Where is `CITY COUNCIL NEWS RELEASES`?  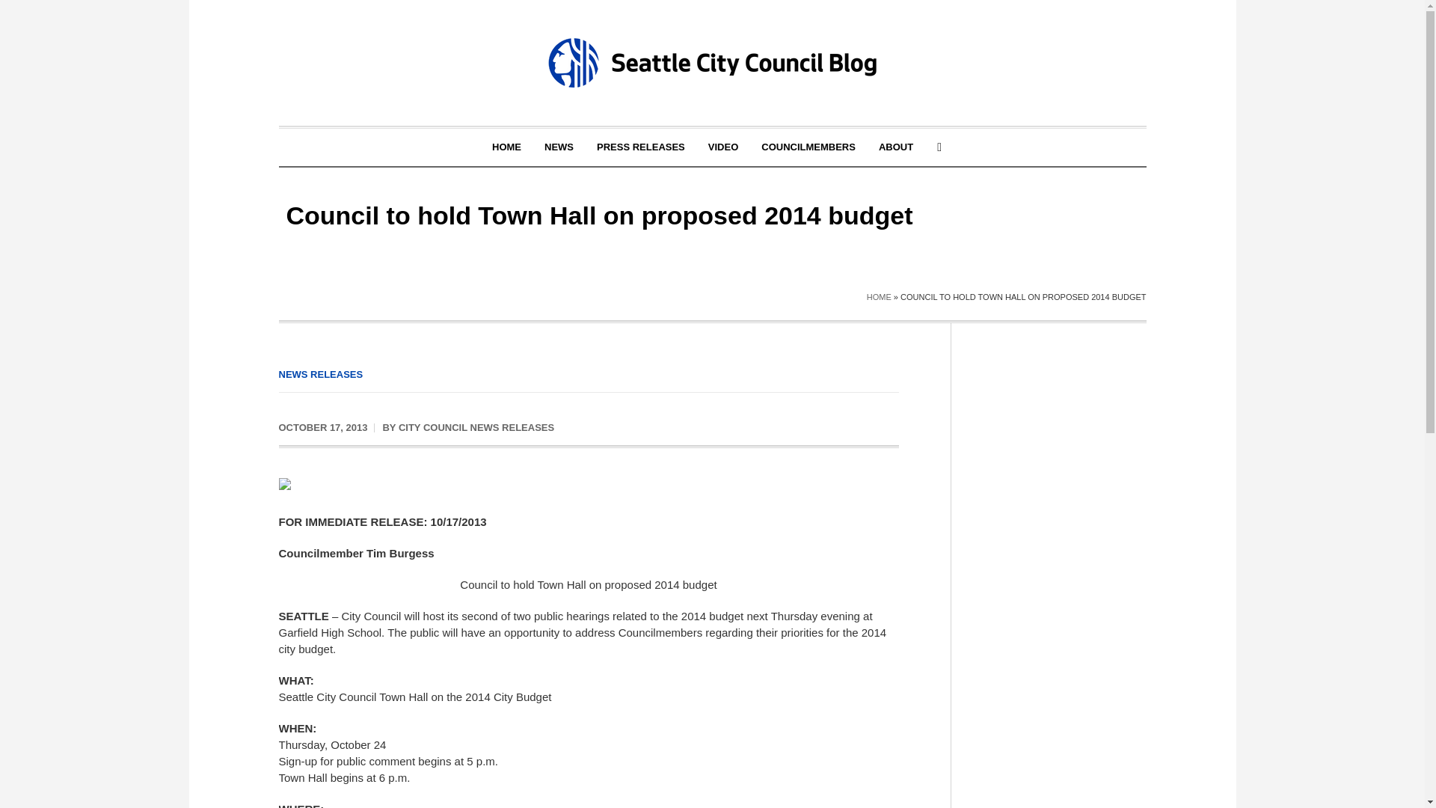
CITY COUNCIL NEWS RELEASES is located at coordinates (476, 426).